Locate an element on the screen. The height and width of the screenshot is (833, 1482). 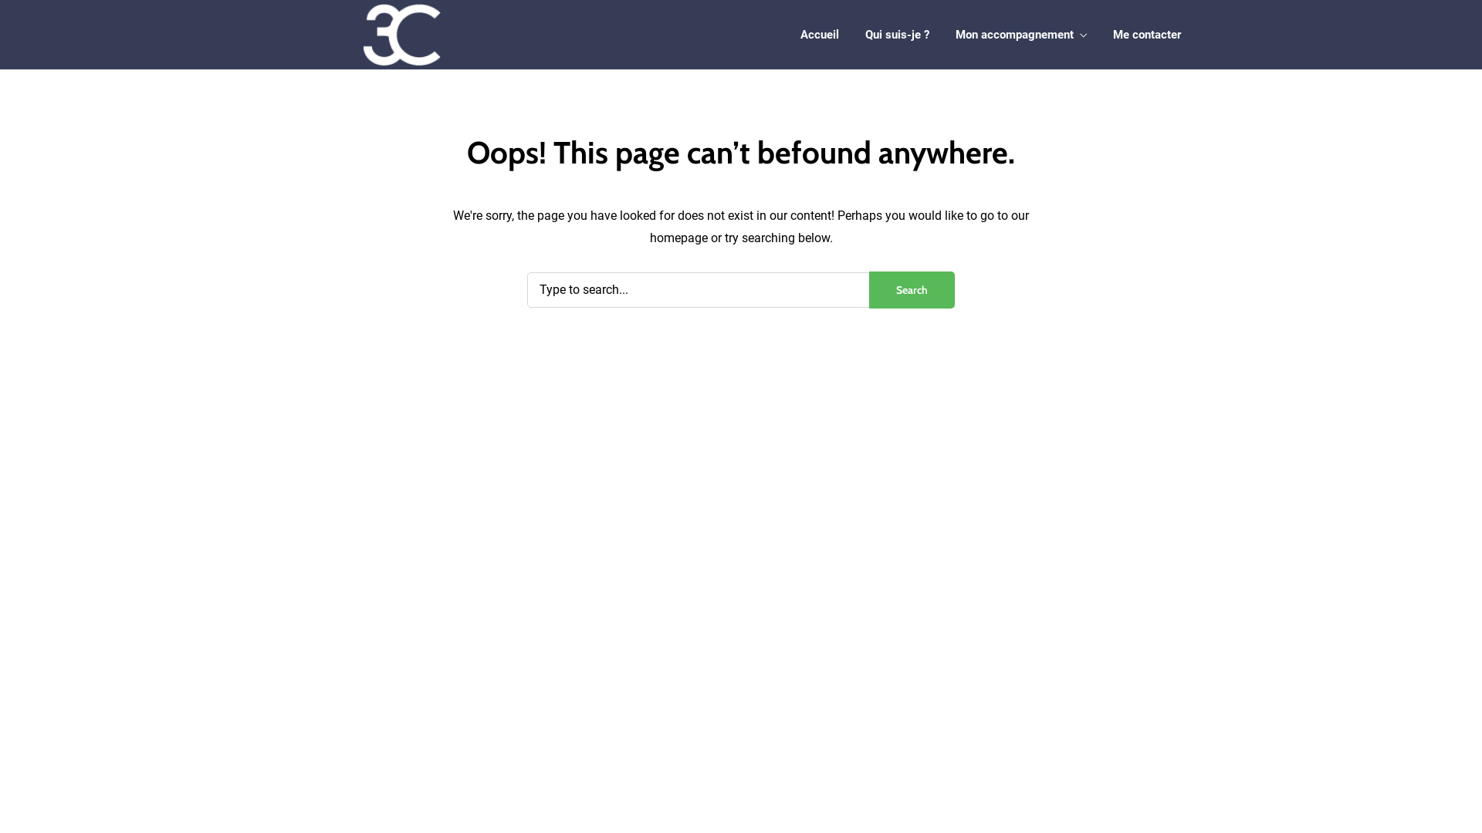
Qui suis-je ? is located at coordinates (897, 35).